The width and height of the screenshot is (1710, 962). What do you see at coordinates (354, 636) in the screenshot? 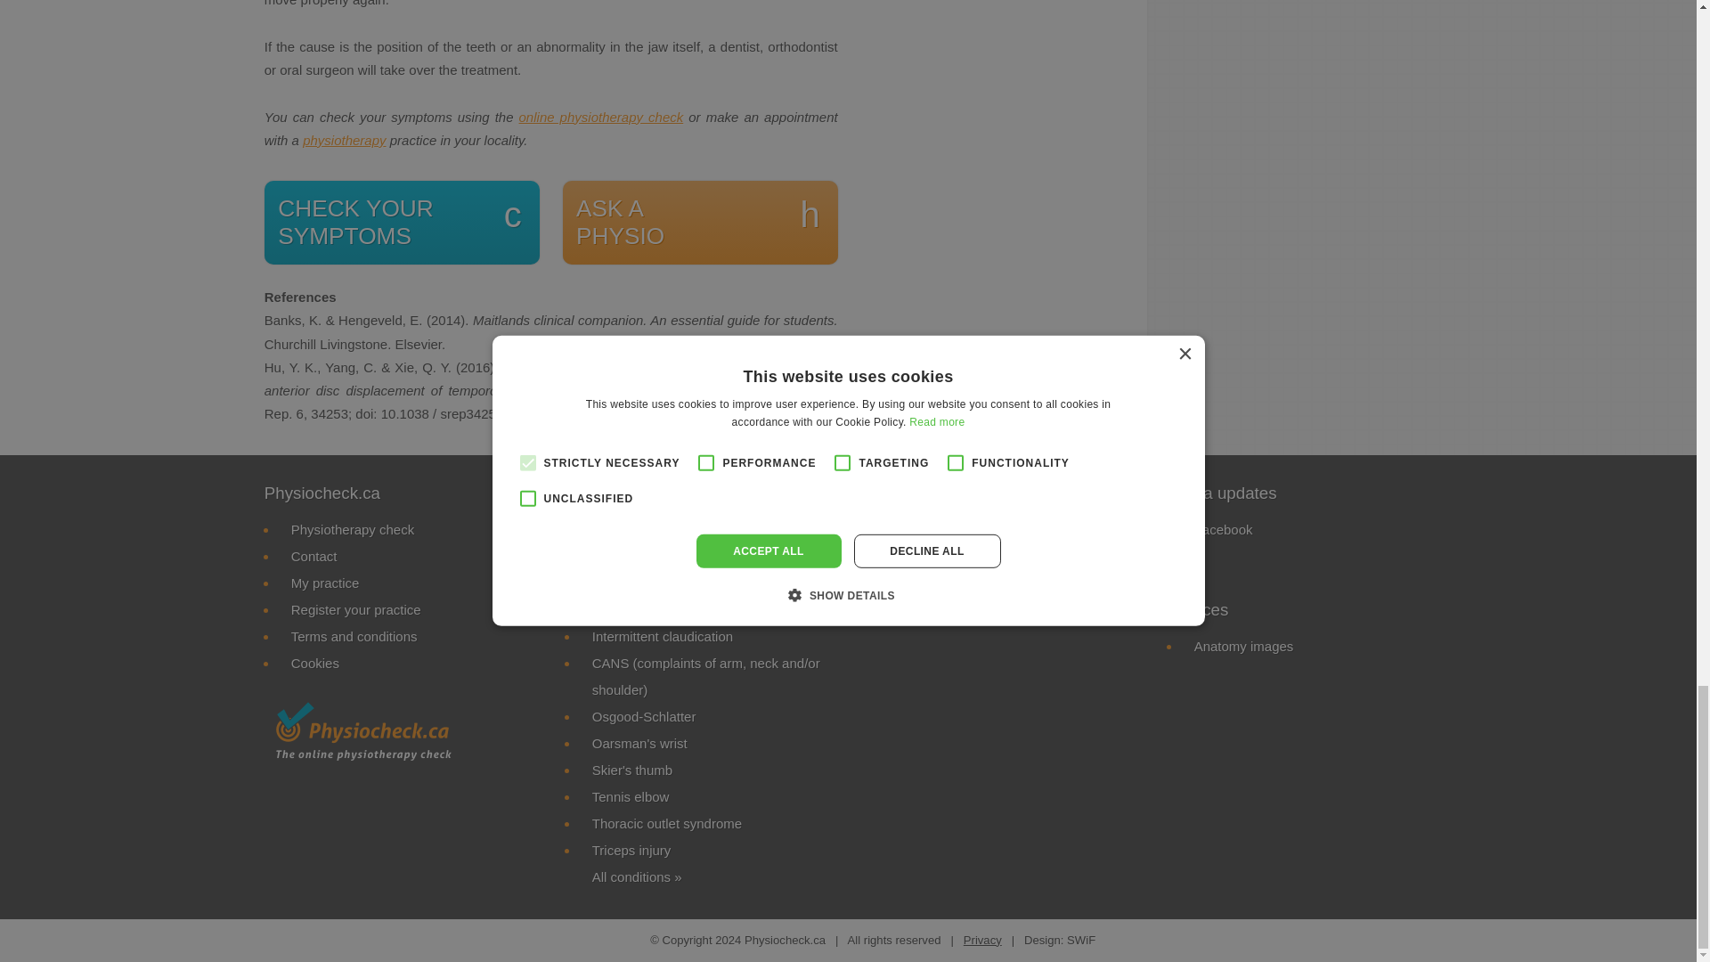
I see `physiotherapy` at bounding box center [354, 636].